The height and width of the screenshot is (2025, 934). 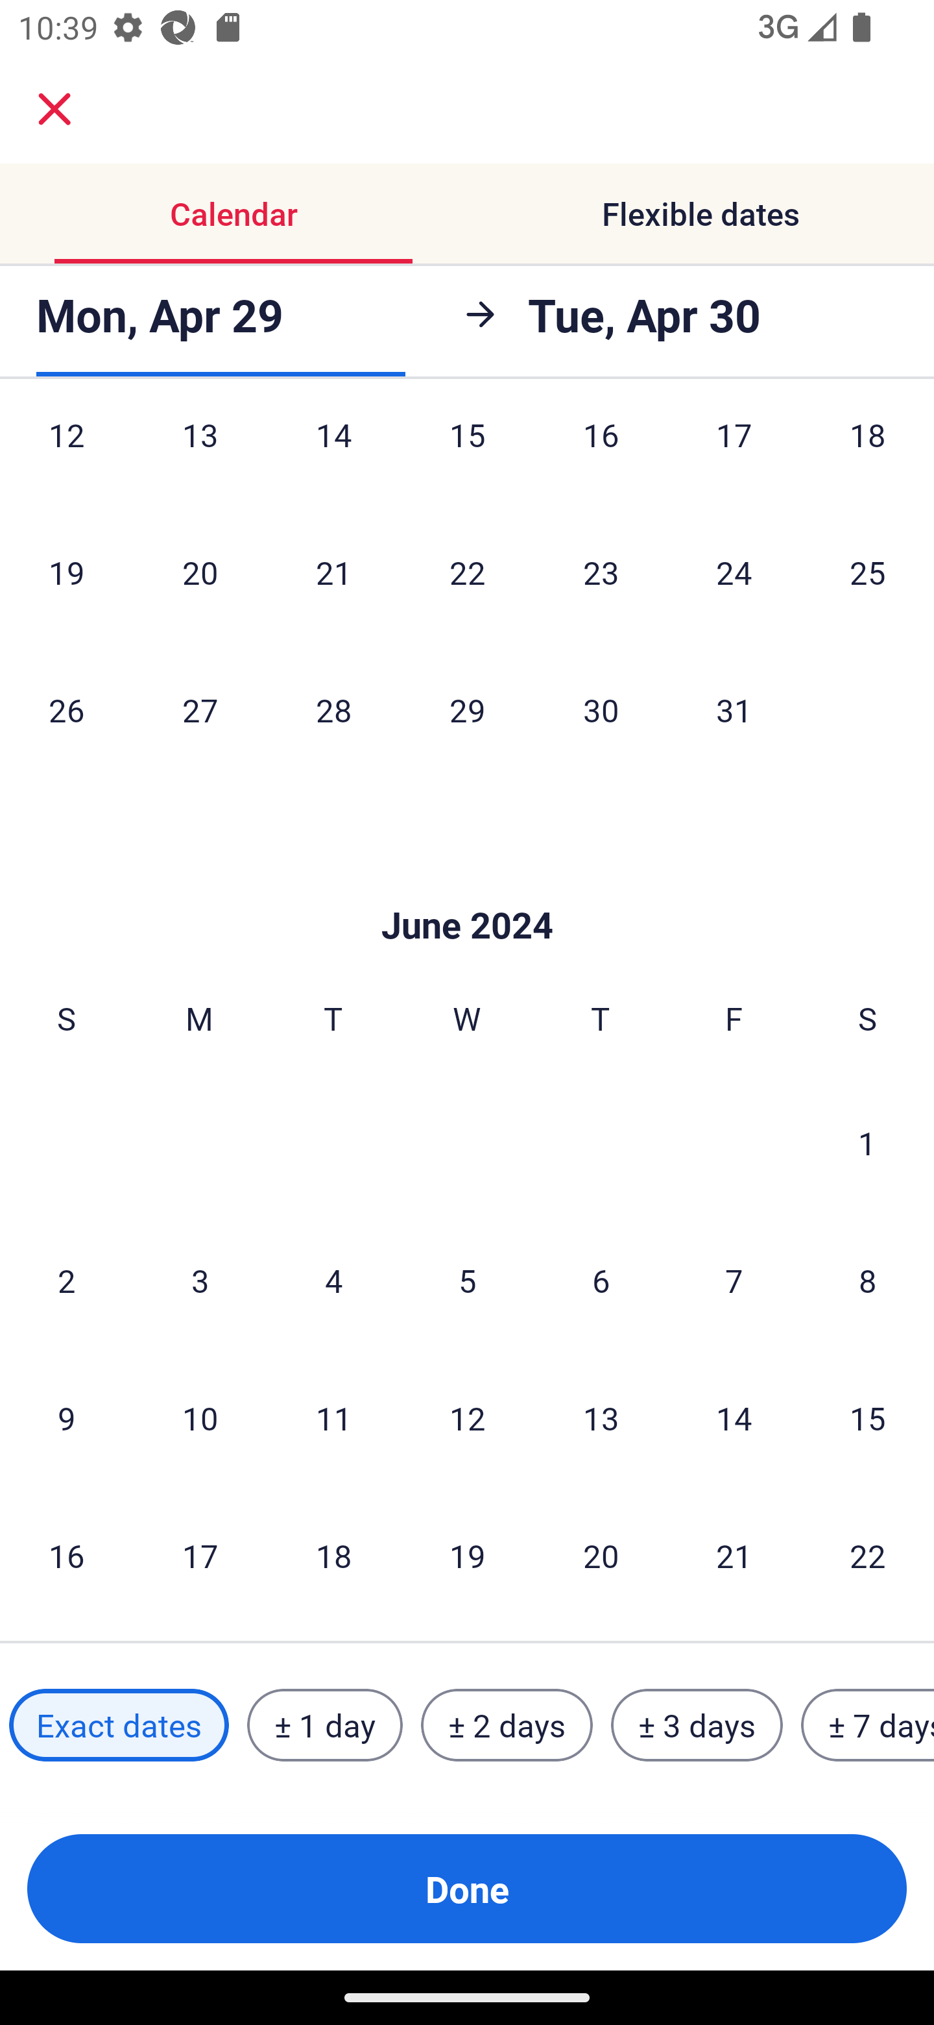 What do you see at coordinates (697, 1725) in the screenshot?
I see `± 3 days` at bounding box center [697, 1725].